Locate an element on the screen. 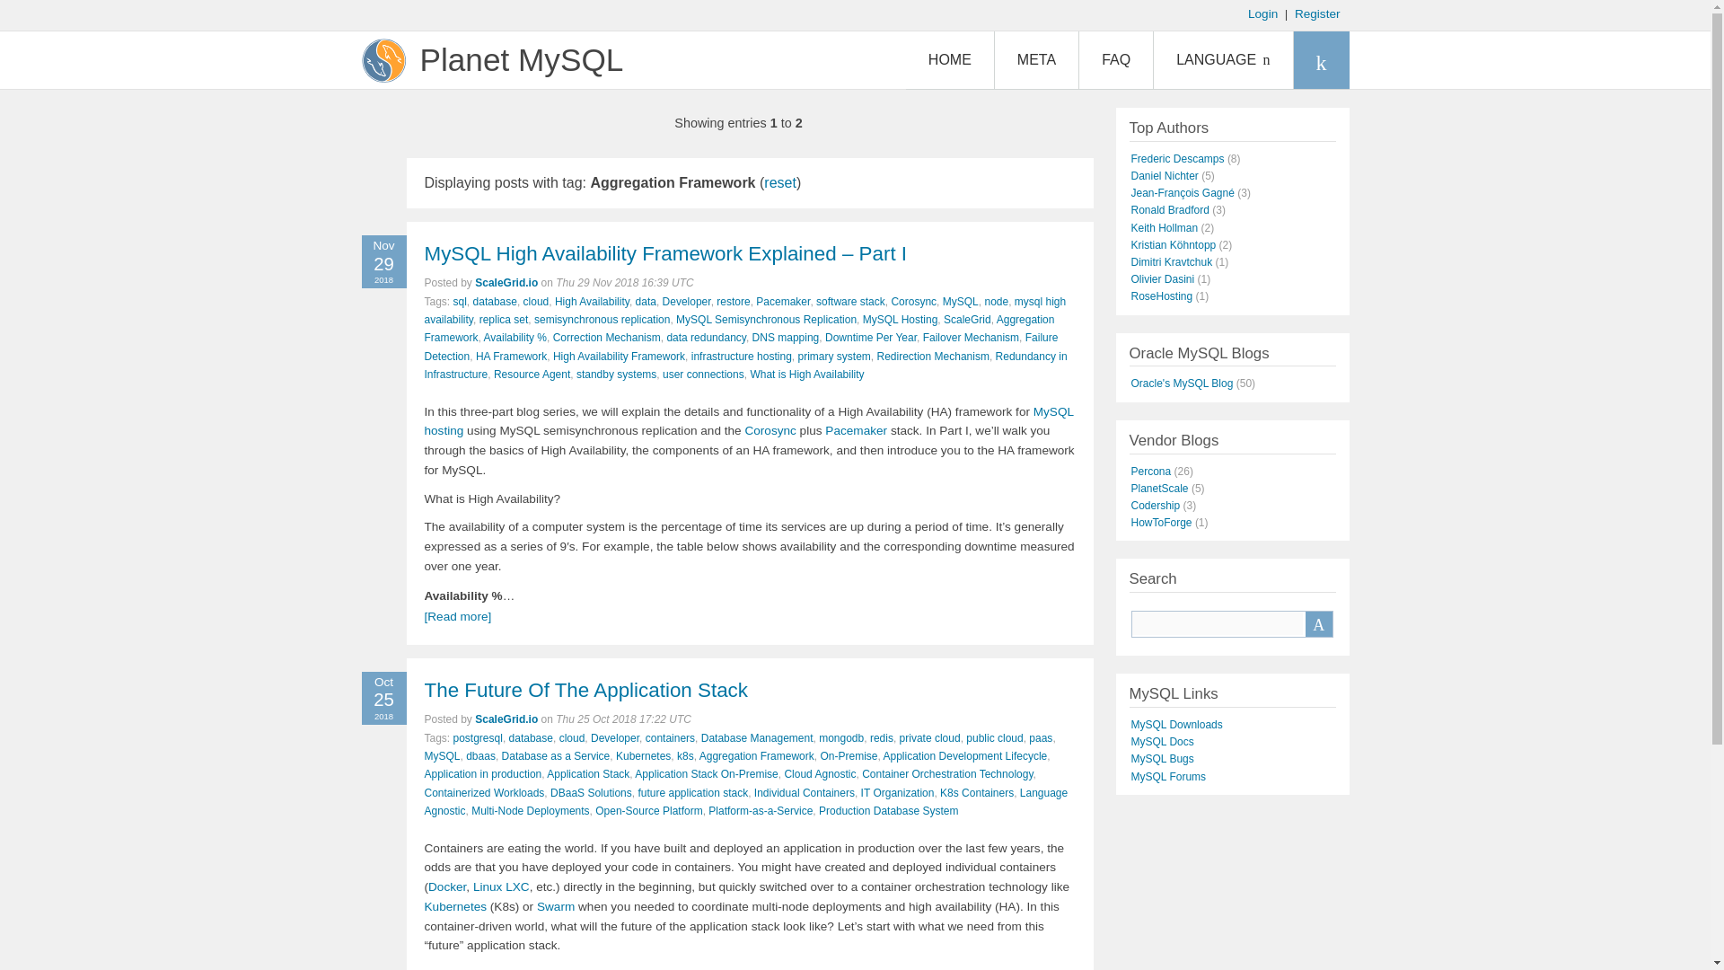 Image resolution: width=1724 pixels, height=970 pixels. Search is located at coordinates (1318, 623).